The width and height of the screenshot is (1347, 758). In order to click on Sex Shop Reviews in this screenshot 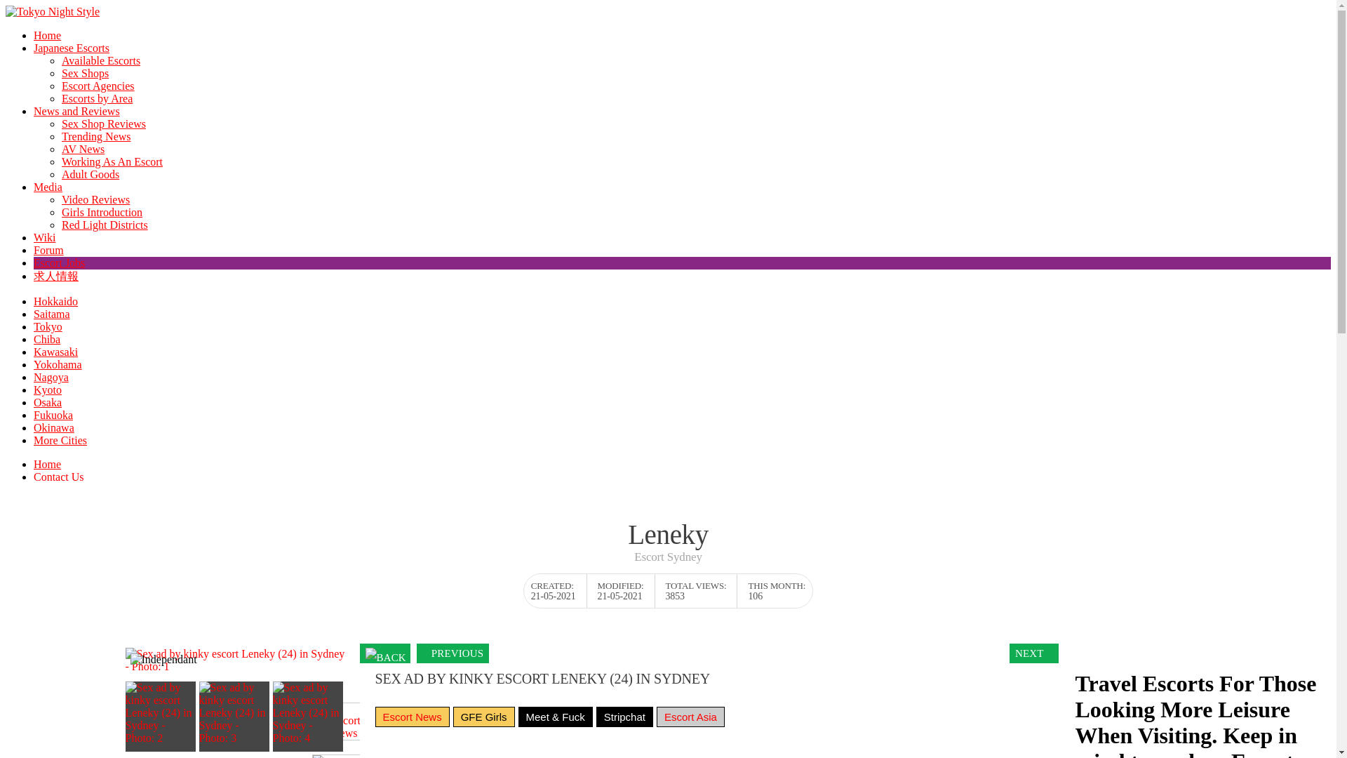, I will do `click(104, 124)`.